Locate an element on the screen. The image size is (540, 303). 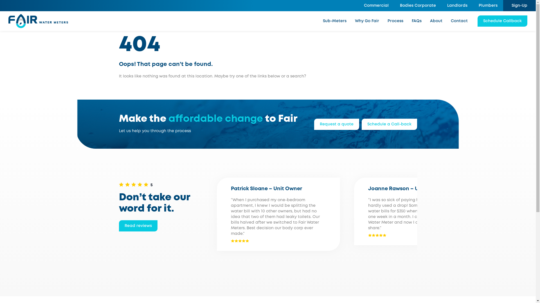
Bodies Corporate is located at coordinates (418, 6).